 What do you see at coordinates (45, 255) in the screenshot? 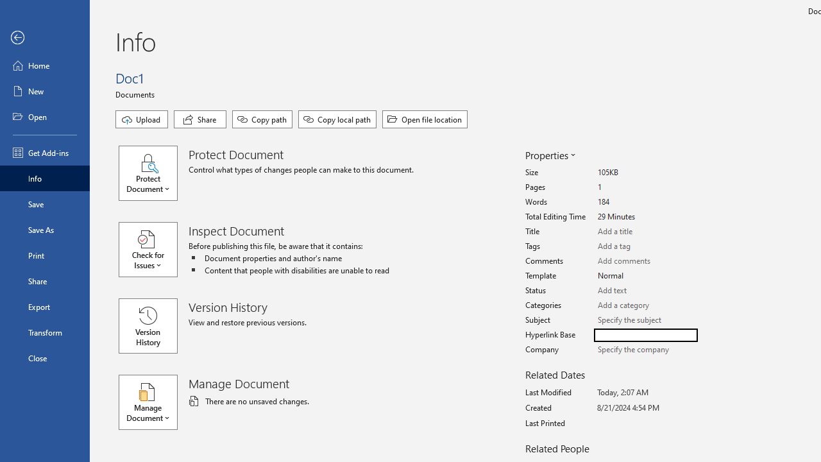
I see `Print` at bounding box center [45, 255].